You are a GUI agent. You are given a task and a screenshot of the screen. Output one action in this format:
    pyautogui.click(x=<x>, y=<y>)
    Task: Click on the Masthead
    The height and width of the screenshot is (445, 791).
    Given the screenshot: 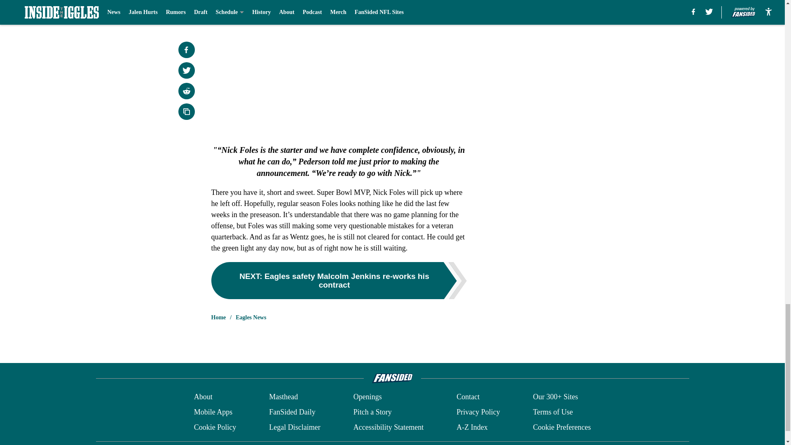 What is the action you would take?
    pyautogui.click(x=283, y=397)
    